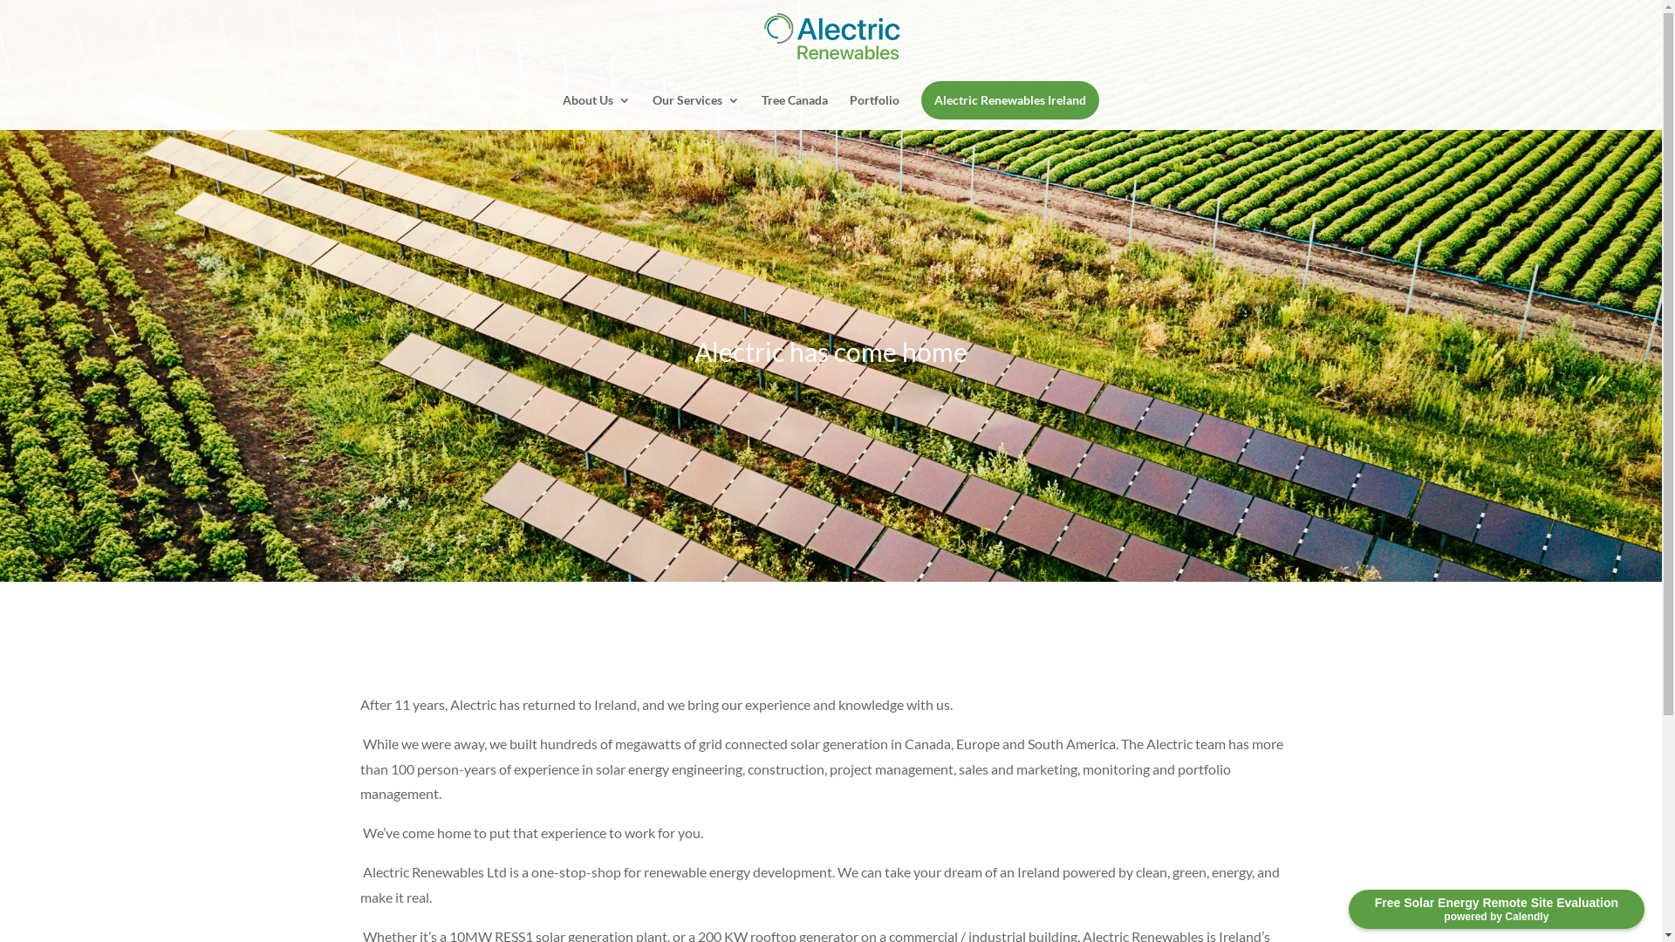 This screenshot has height=942, width=1675. What do you see at coordinates (597, 108) in the screenshot?
I see `About Us` at bounding box center [597, 108].